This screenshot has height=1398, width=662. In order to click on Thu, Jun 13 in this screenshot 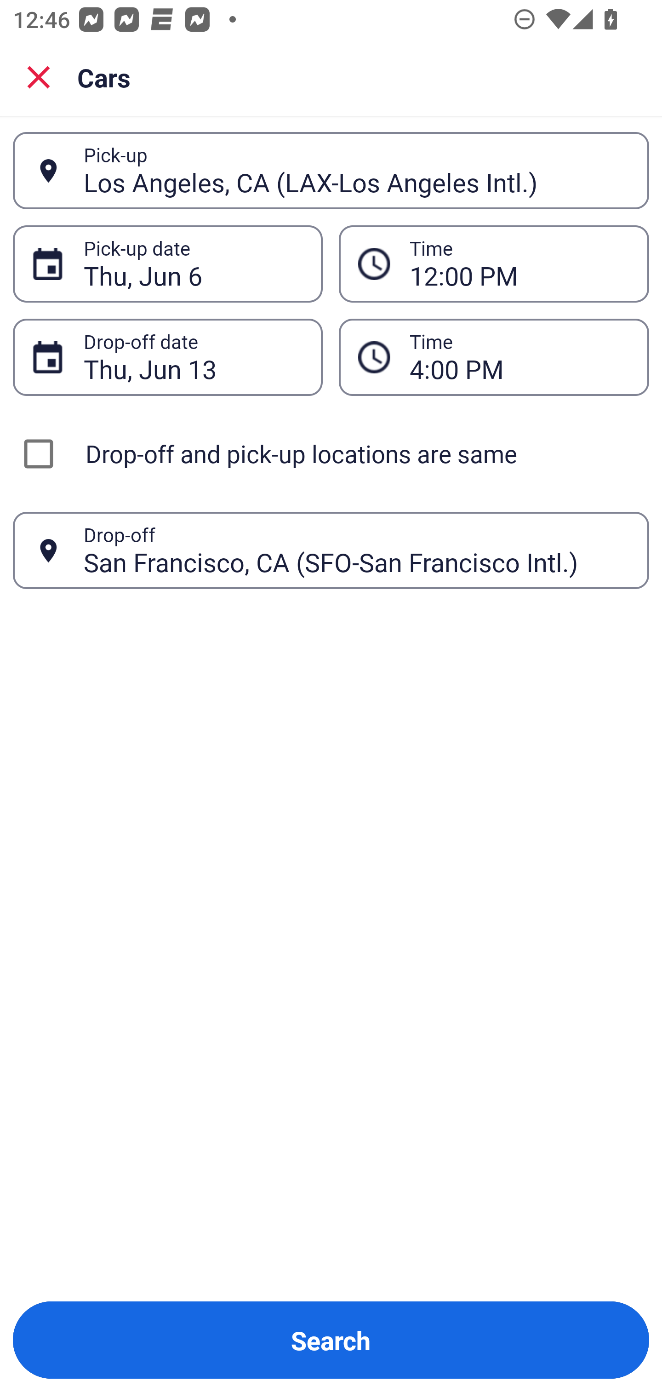, I will do `click(193, 357)`.